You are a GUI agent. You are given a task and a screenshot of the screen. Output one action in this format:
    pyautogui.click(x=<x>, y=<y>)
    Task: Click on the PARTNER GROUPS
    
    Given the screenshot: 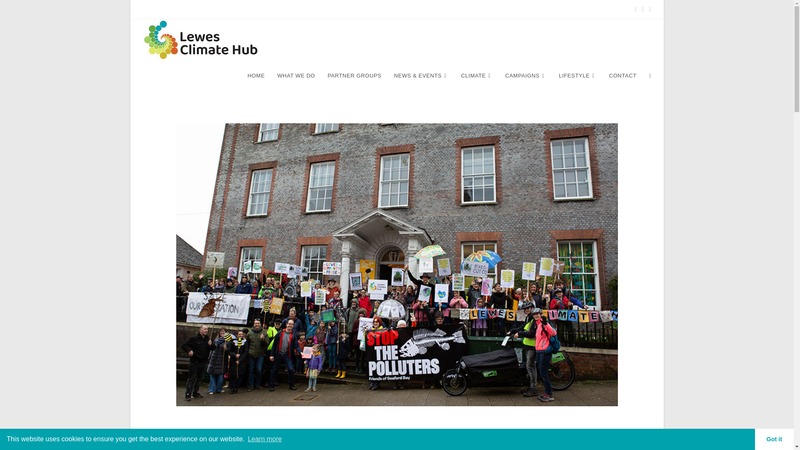 What is the action you would take?
    pyautogui.click(x=354, y=76)
    